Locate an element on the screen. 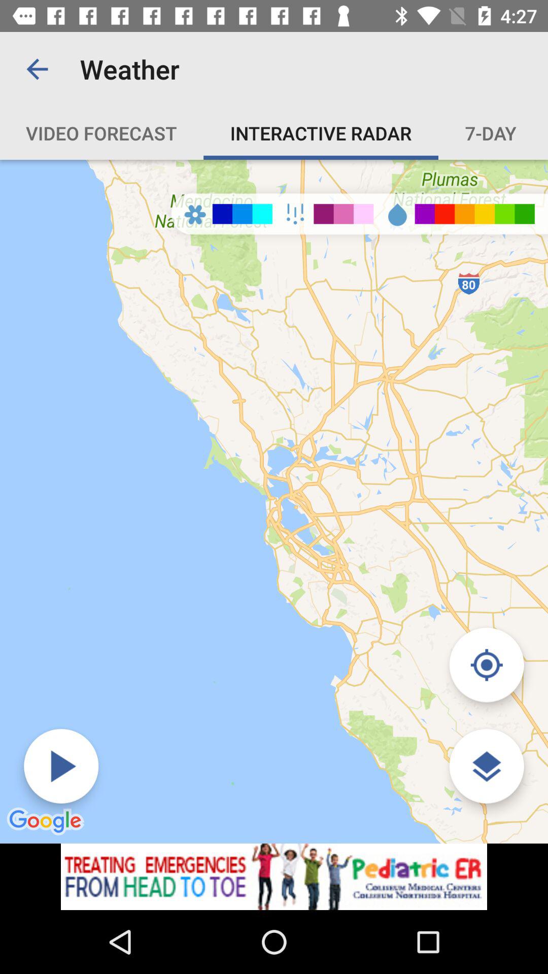 Image resolution: width=548 pixels, height=974 pixels. go to customize is located at coordinates (486, 766).